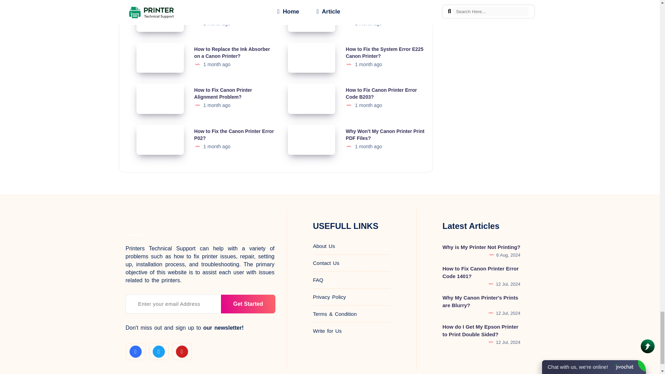  Describe the element at coordinates (385, 135) in the screenshot. I see `Why Won't My Canon Printer Print PDF Files?` at that location.